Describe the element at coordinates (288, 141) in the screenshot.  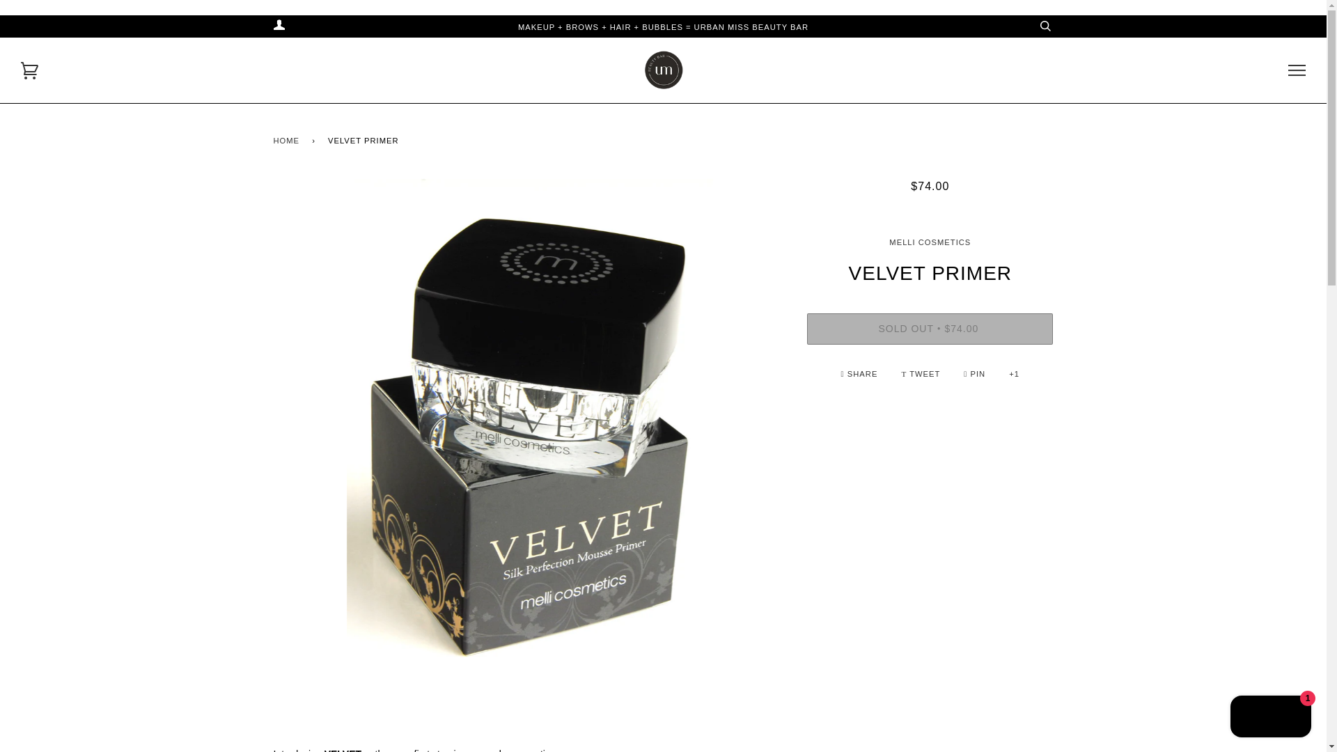
I see `Back to the frontpage` at that location.